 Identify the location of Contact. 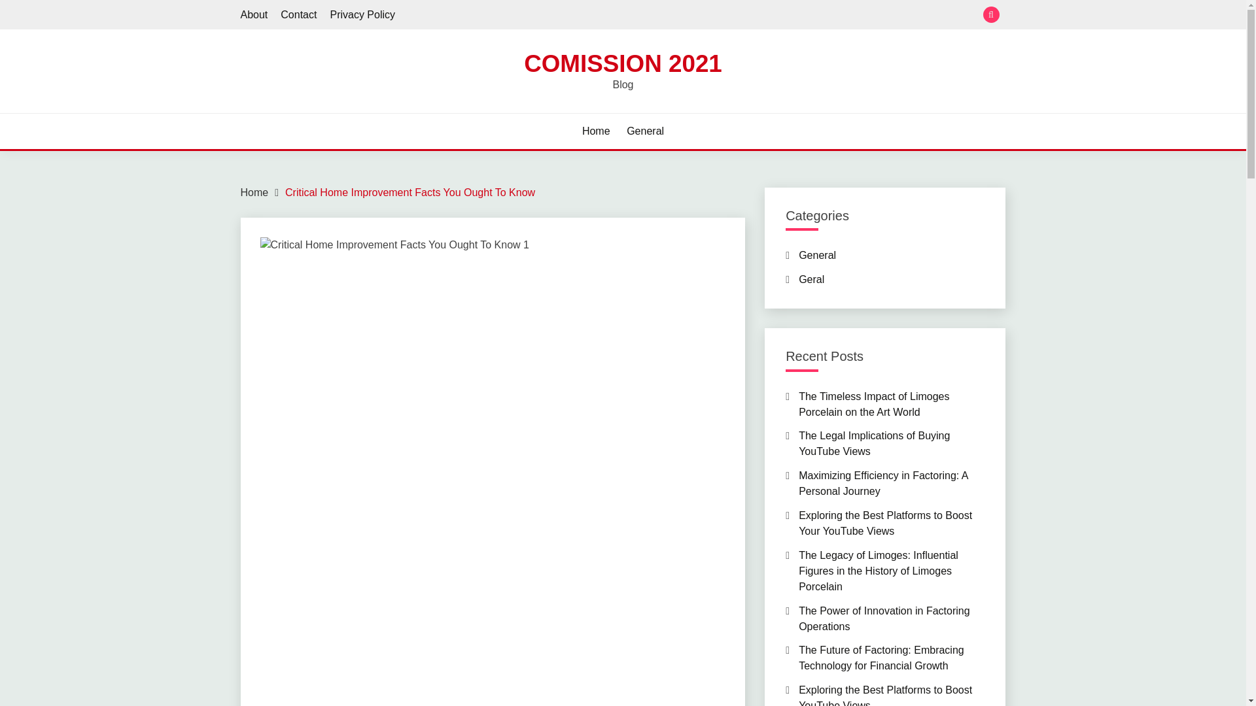
(298, 14).